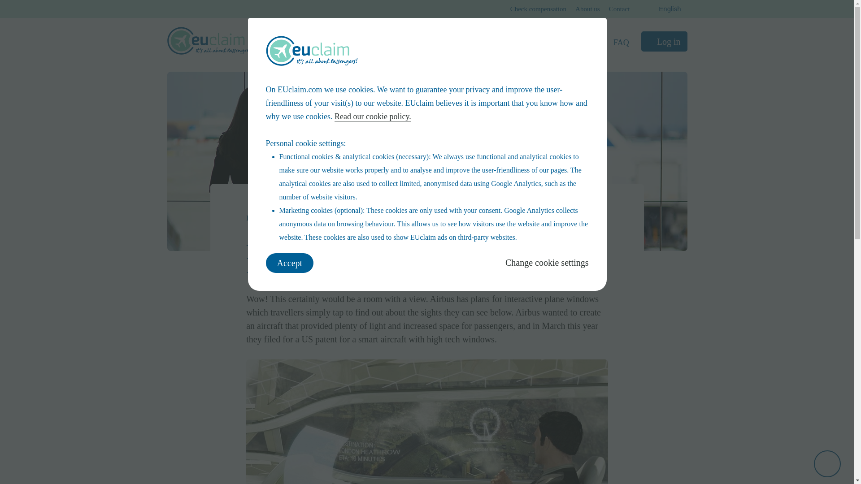 The width and height of the screenshot is (861, 484). I want to click on Blog, so click(288, 218).